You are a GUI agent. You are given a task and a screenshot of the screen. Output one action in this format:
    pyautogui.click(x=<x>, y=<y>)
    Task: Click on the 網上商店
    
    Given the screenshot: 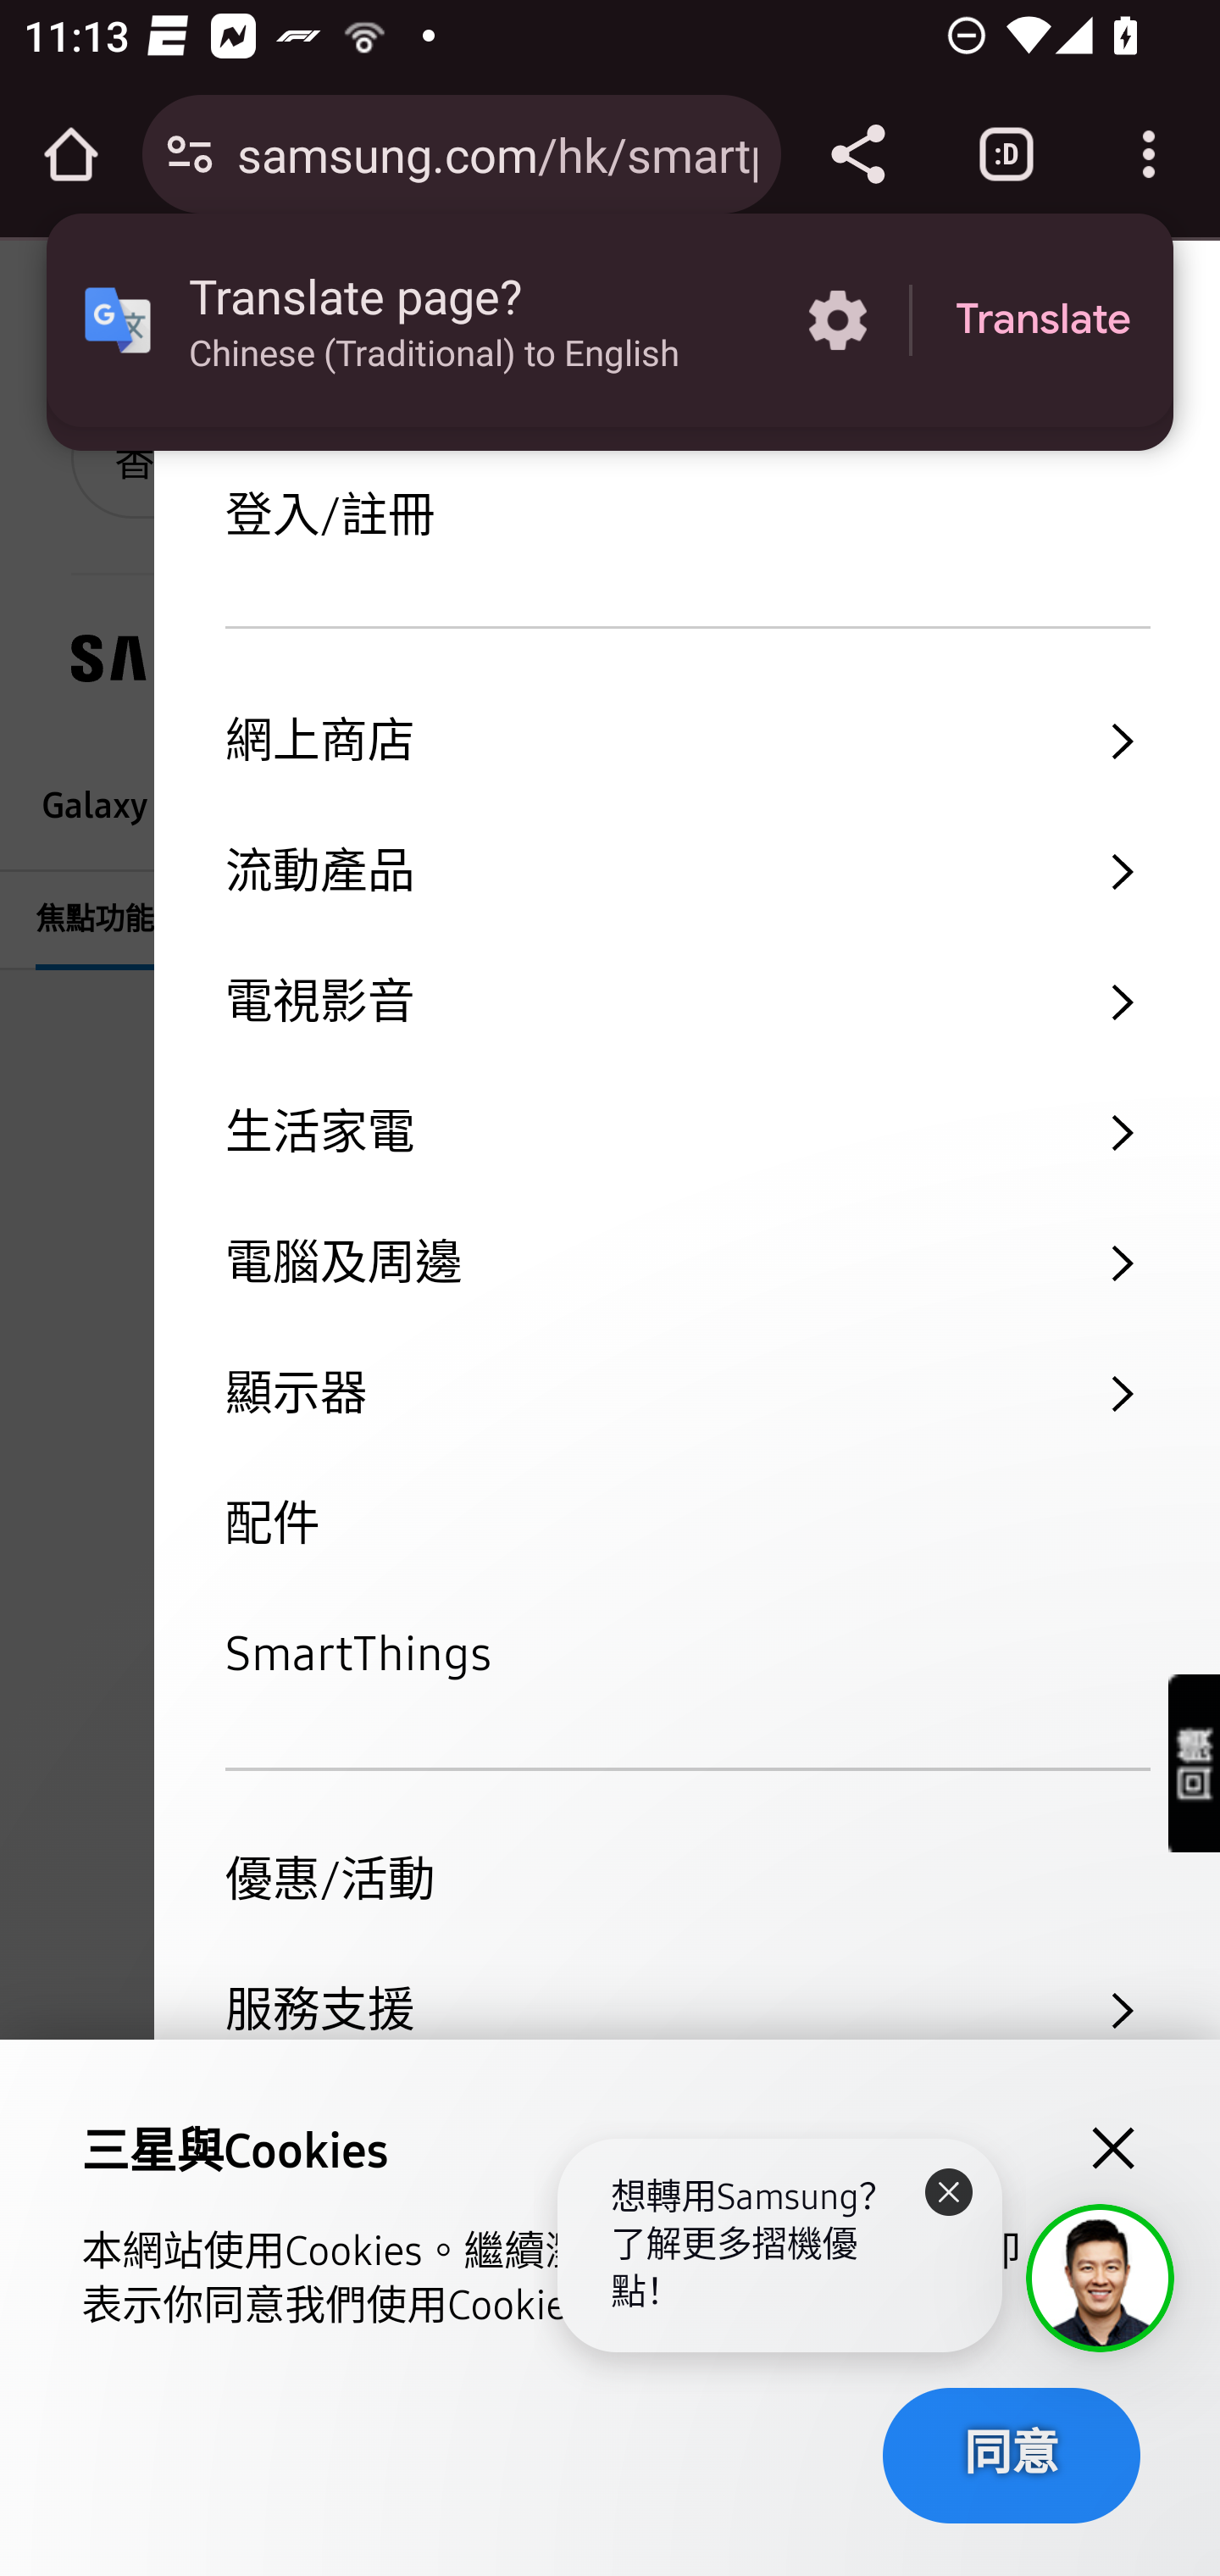 What is the action you would take?
    pyautogui.click(x=686, y=741)
    